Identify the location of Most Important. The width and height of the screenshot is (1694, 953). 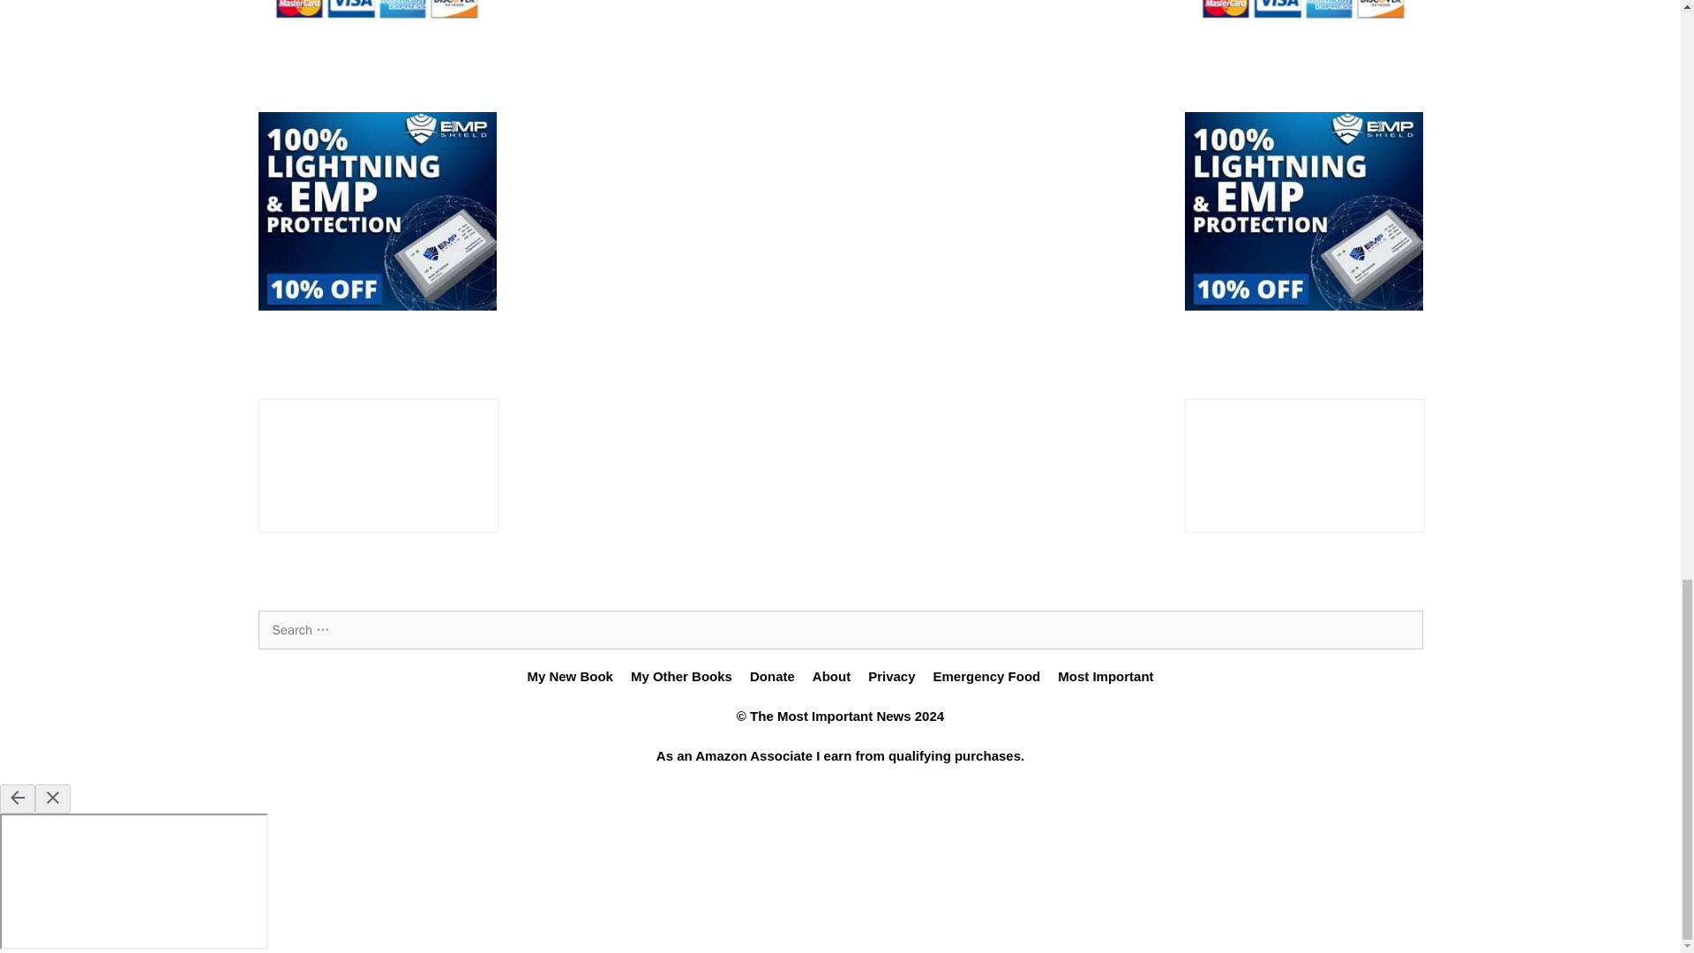
(1105, 676).